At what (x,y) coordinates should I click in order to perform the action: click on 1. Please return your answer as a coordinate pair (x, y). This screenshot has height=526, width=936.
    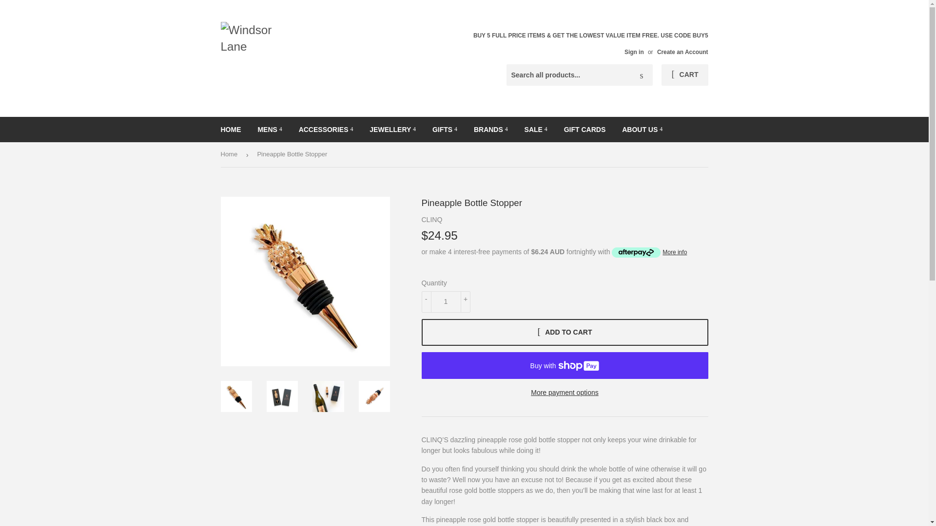
    Looking at the image, I should click on (446, 302).